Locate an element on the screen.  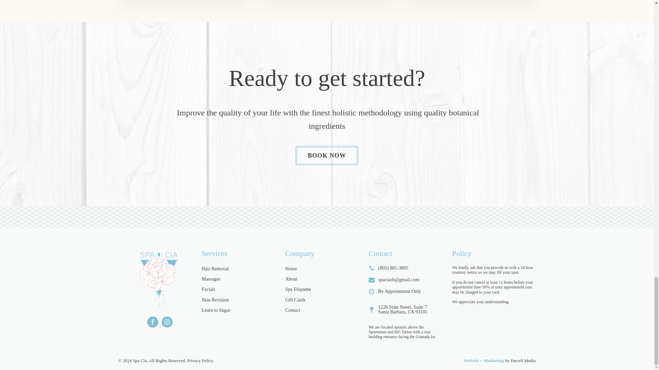
Home is located at coordinates (291, 269).